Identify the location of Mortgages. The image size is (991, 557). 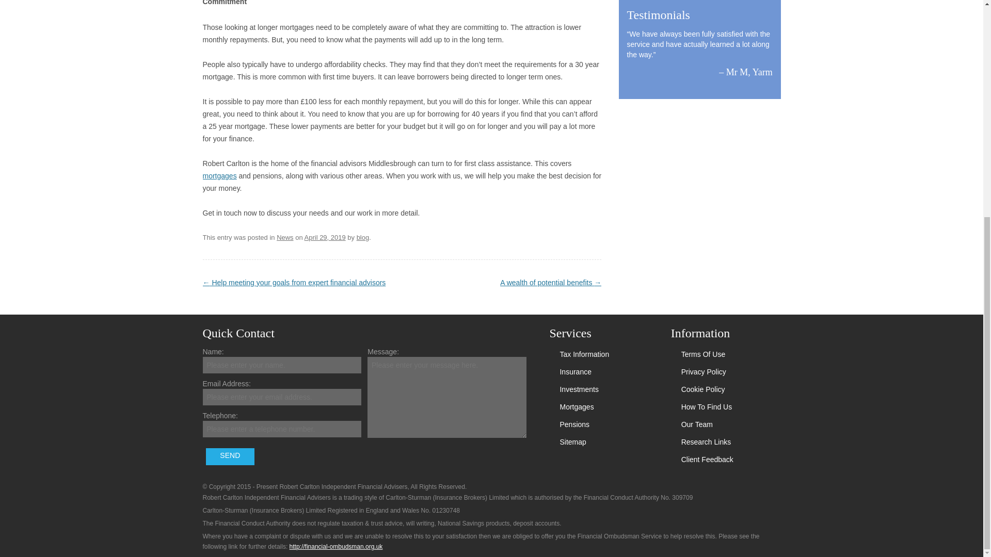
(577, 406).